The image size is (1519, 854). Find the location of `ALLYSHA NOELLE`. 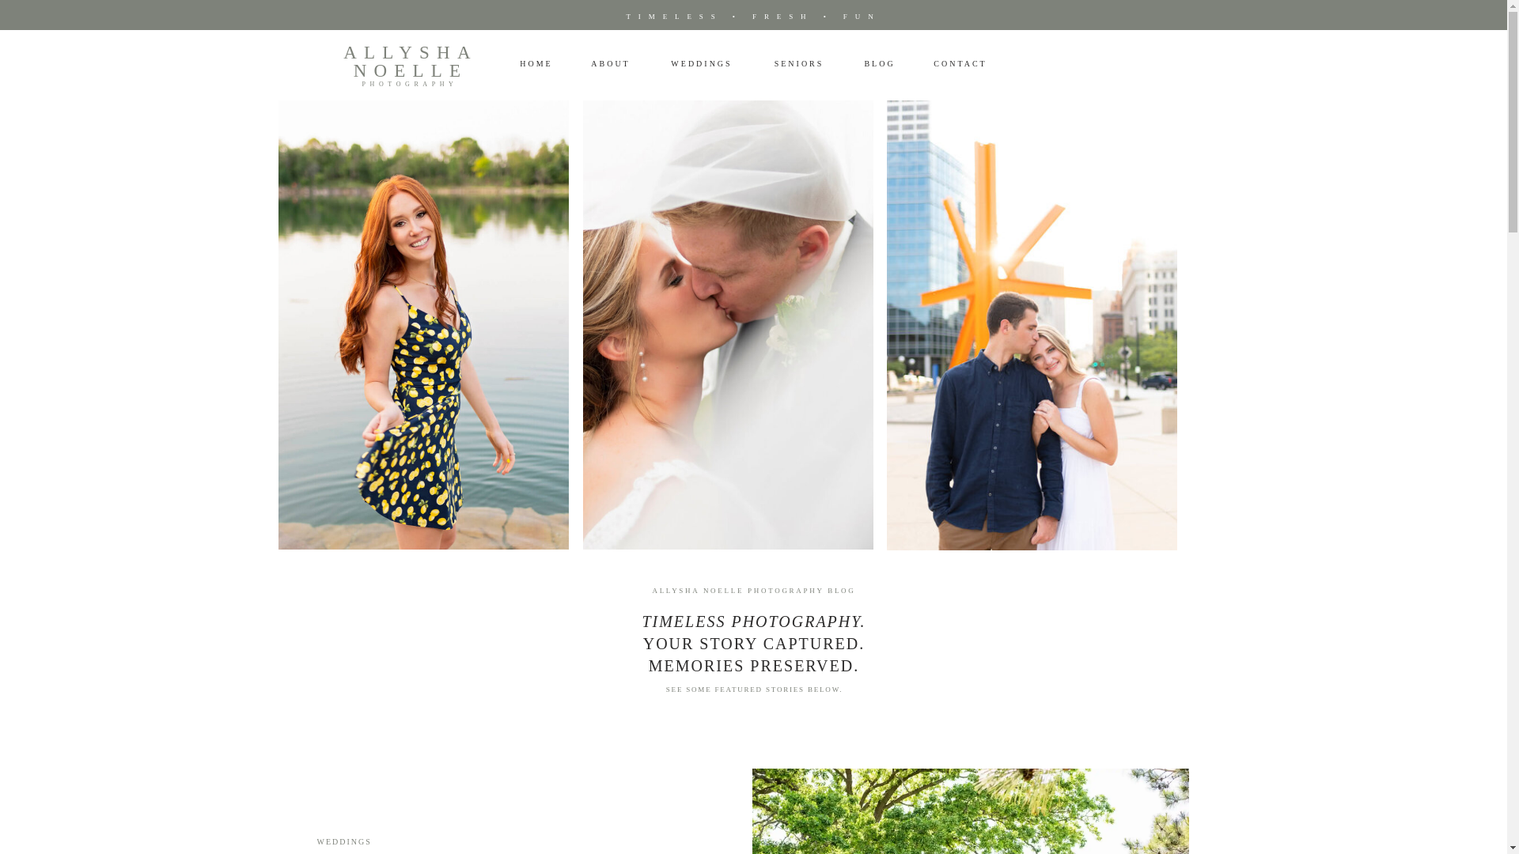

ALLYSHA NOELLE is located at coordinates (411, 65).